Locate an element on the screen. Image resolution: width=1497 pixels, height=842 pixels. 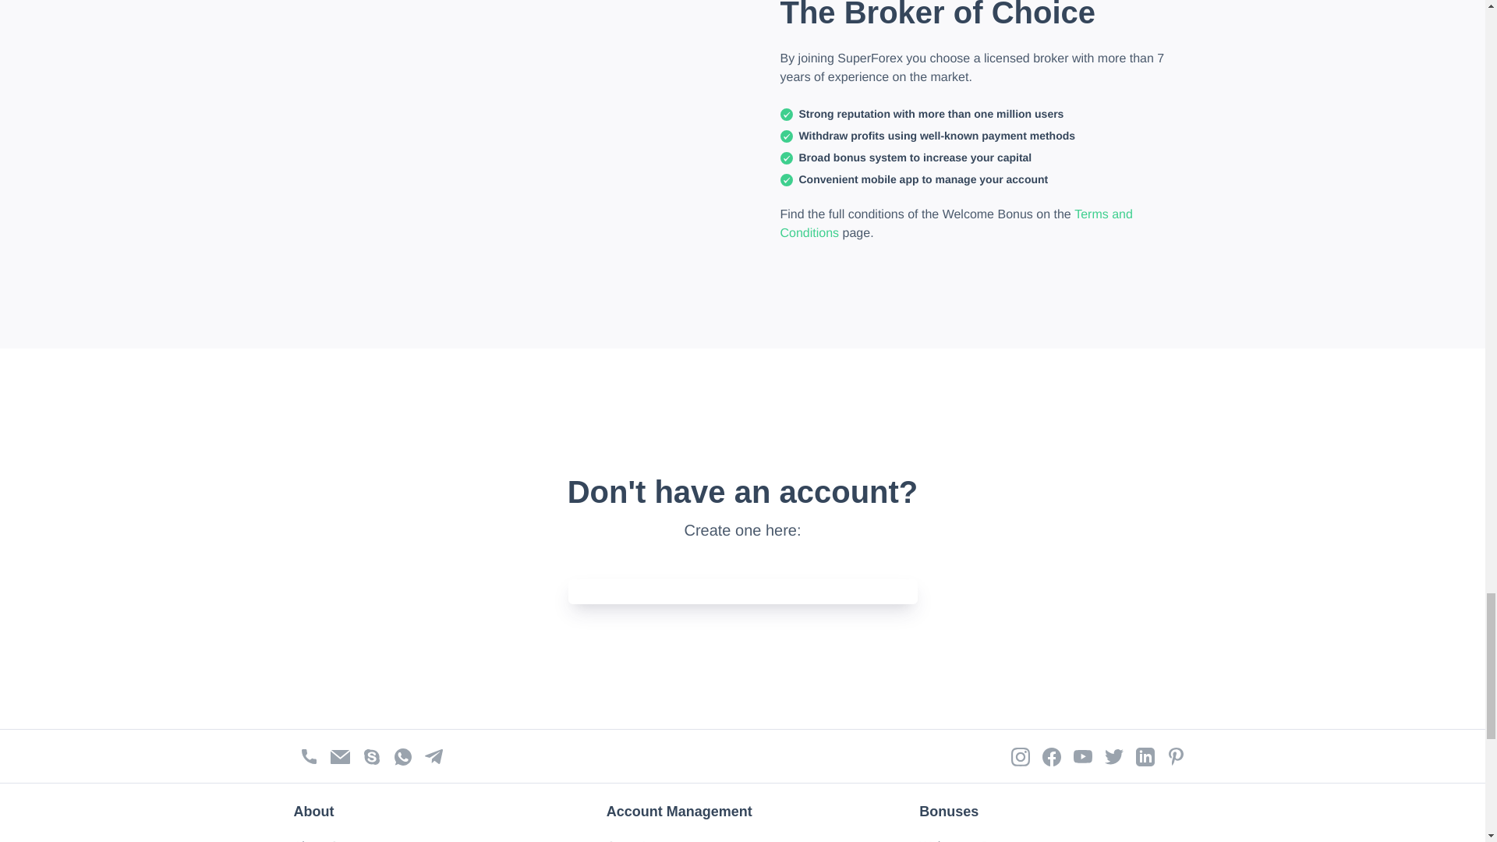
Open Account is located at coordinates (646, 840).